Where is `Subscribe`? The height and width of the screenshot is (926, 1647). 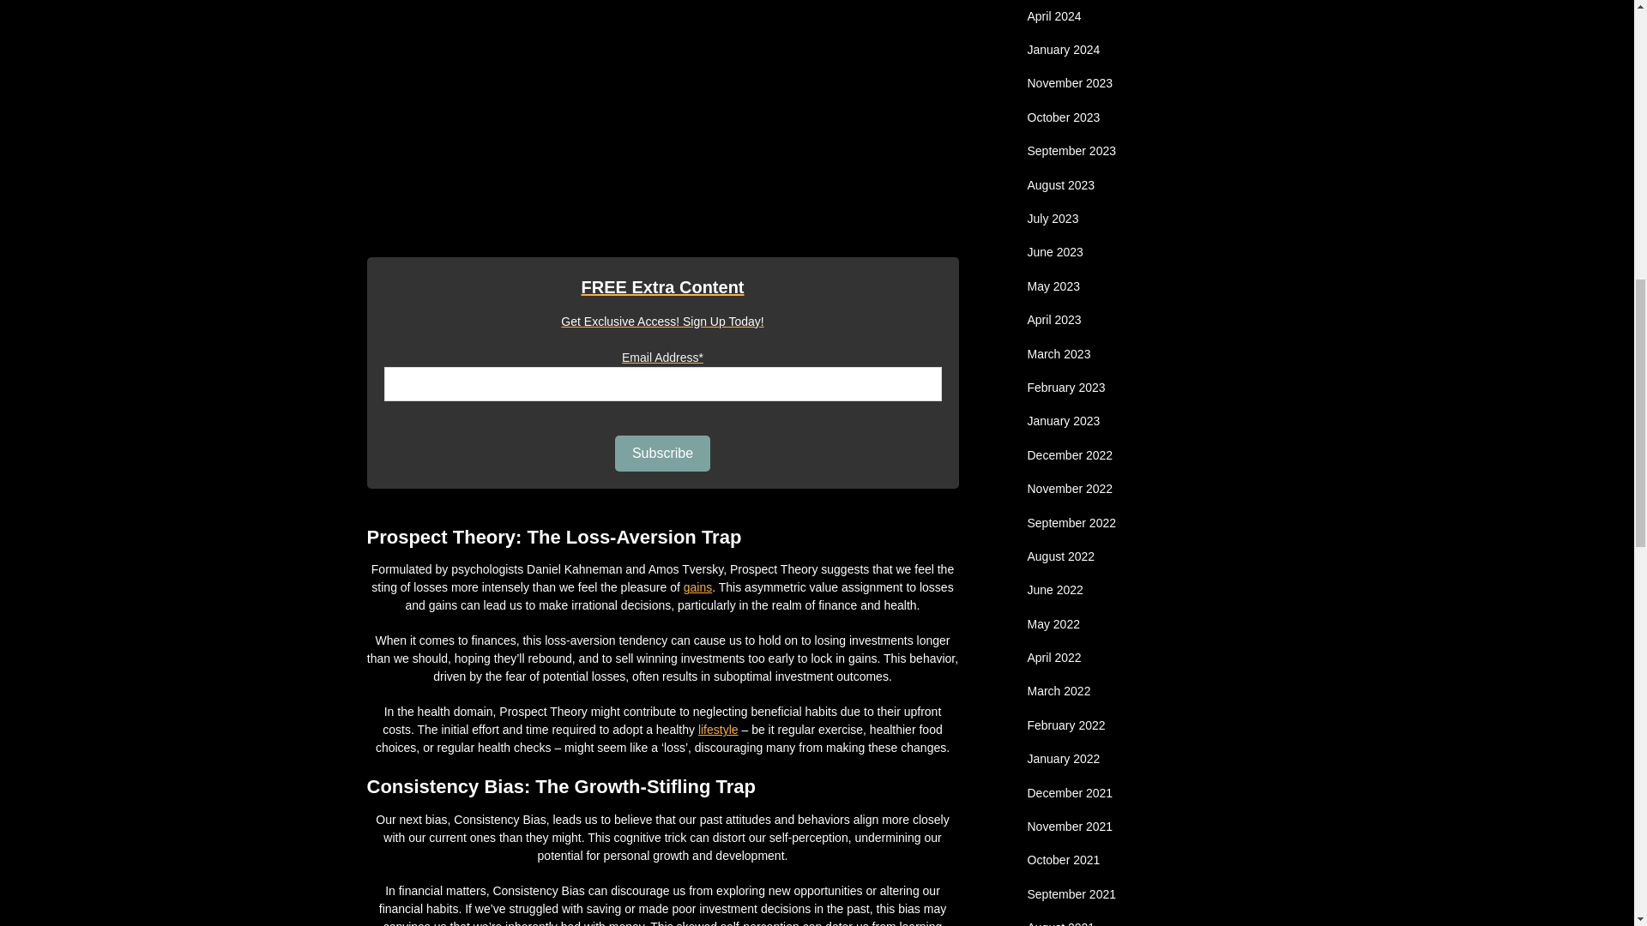
Subscribe is located at coordinates (662, 453).